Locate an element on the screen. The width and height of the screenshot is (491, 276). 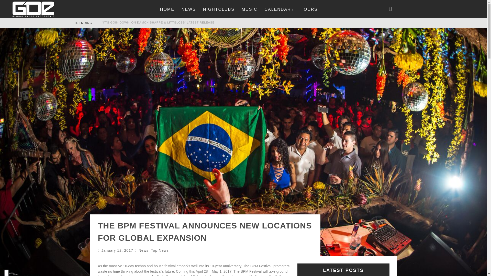
NEWS is located at coordinates (189, 9).